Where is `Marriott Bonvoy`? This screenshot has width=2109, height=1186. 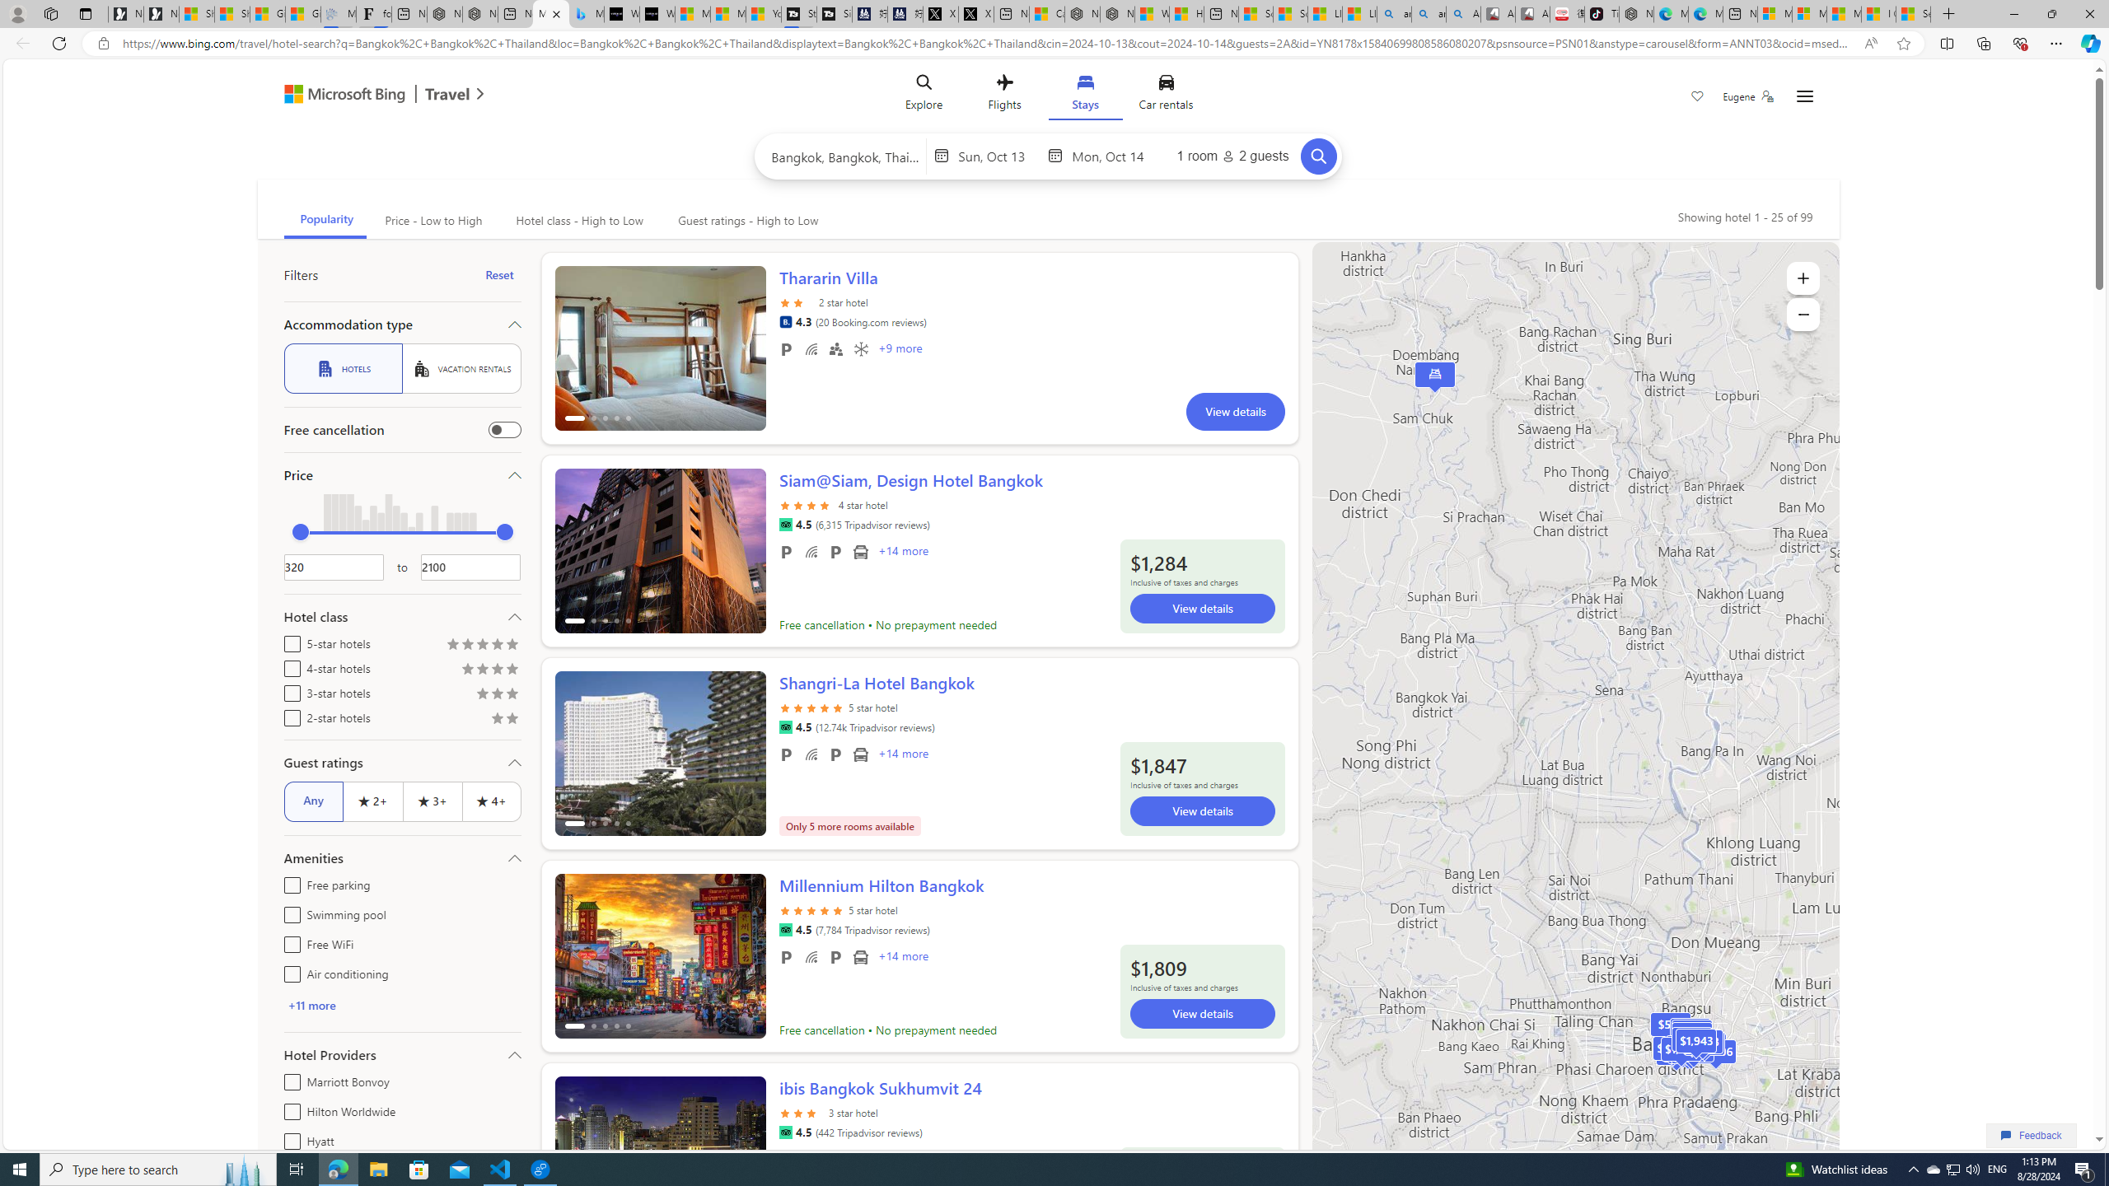 Marriott Bonvoy is located at coordinates (288, 1079).